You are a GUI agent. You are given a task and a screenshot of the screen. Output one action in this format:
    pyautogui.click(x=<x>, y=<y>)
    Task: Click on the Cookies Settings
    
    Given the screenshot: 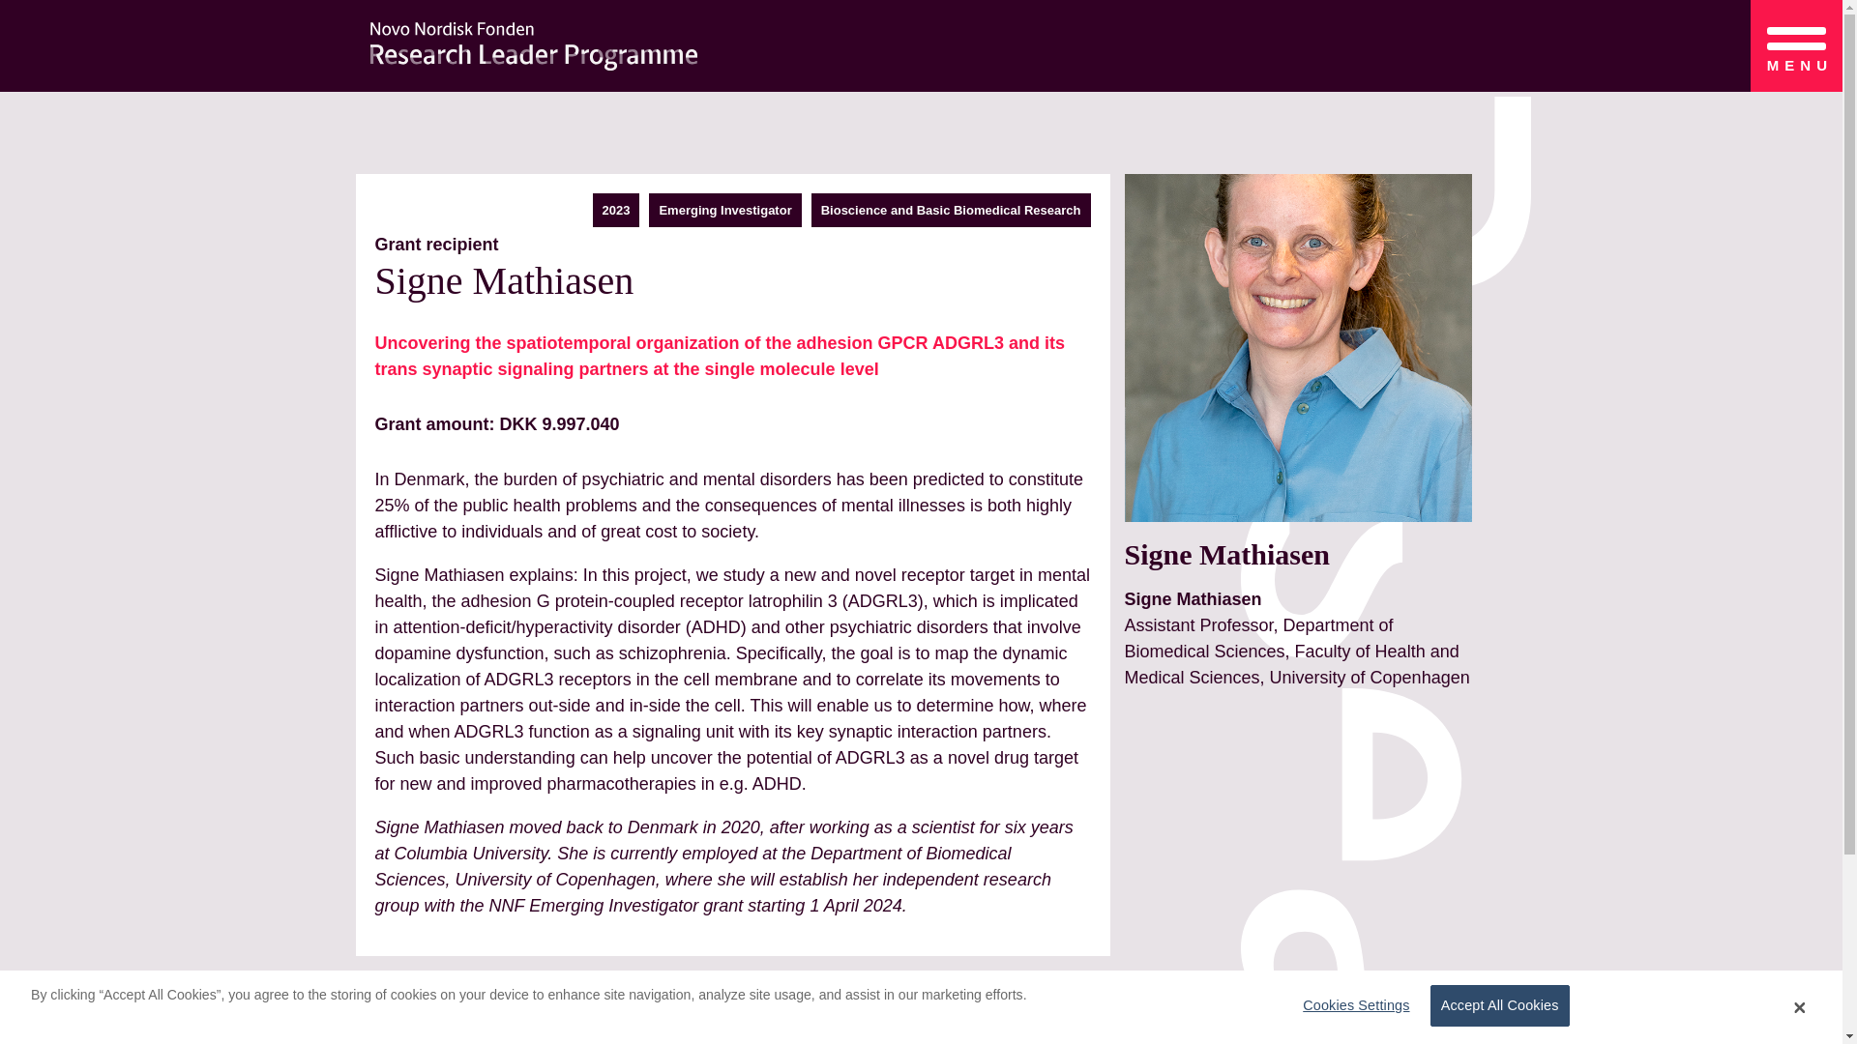 What is the action you would take?
    pyautogui.click(x=1350, y=1005)
    